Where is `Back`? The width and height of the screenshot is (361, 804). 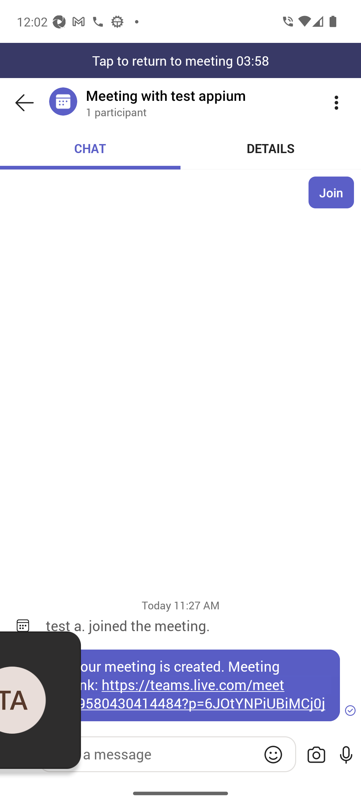
Back is located at coordinates (24, 103).